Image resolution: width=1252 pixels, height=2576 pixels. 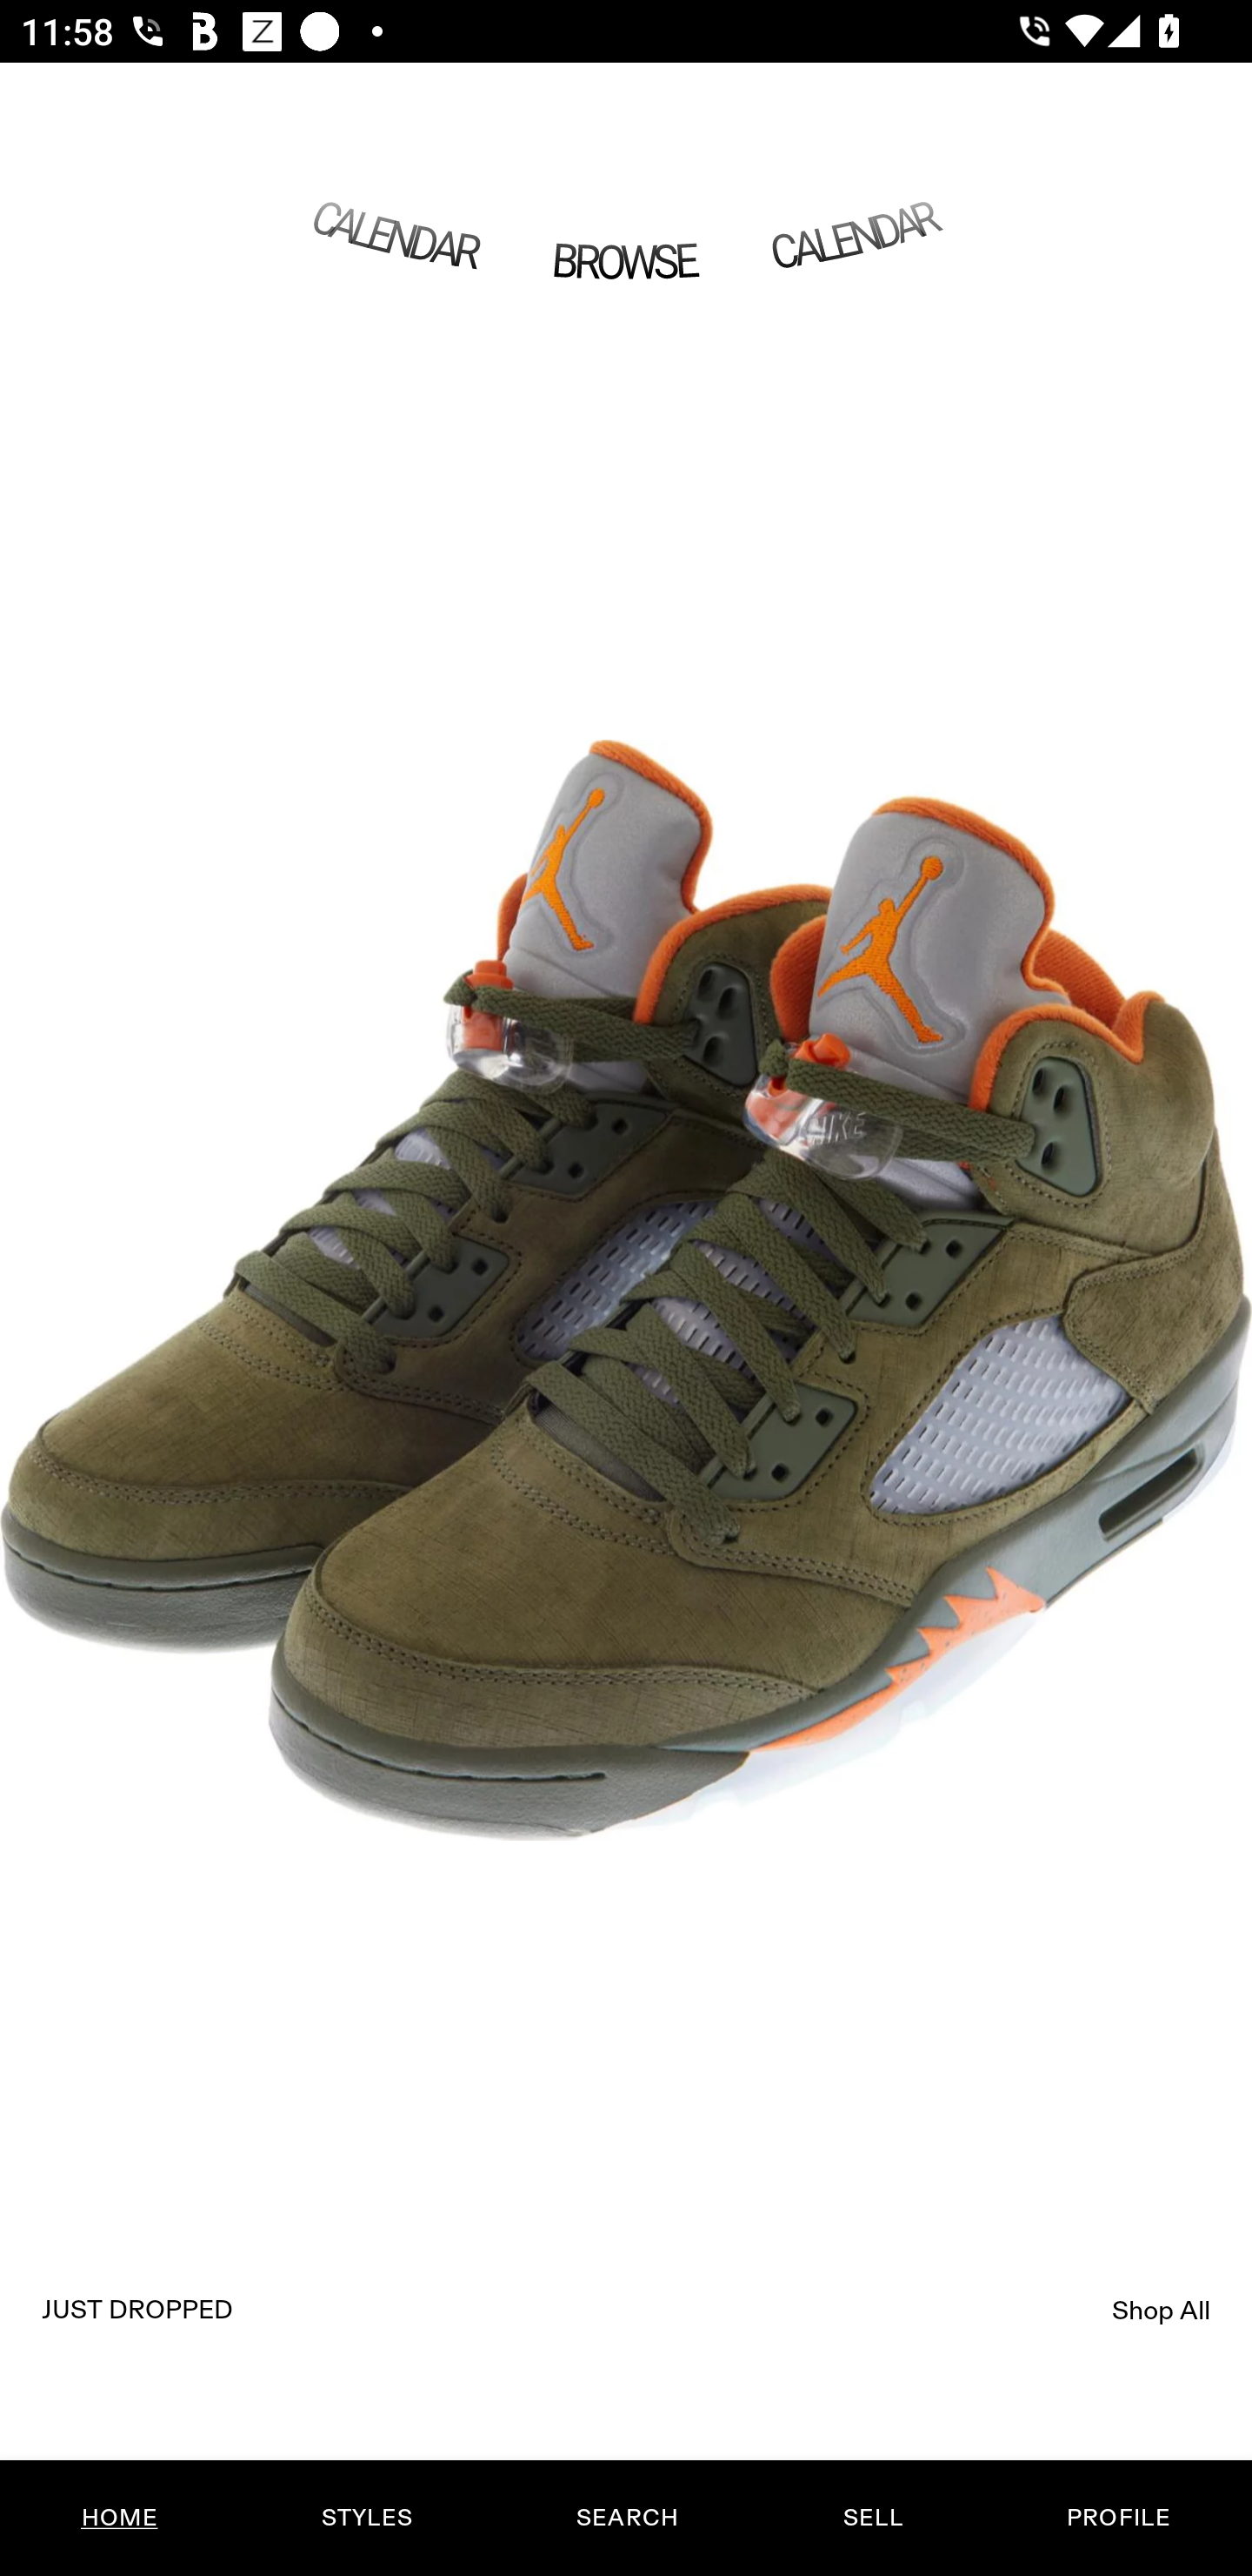 I want to click on STYLES, so click(x=366, y=2518).